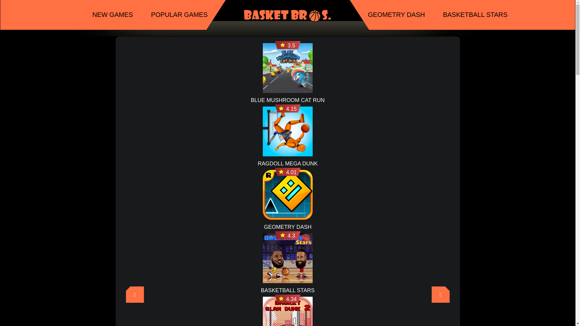 This screenshot has height=326, width=580. Describe the element at coordinates (287, 164) in the screenshot. I see `RAGDOLL MEGA DUNK` at that location.